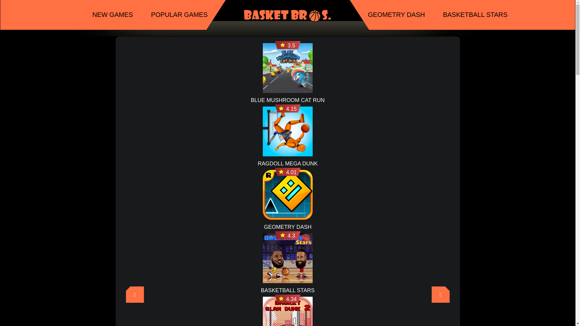 This screenshot has height=326, width=580. Describe the element at coordinates (287, 164) in the screenshot. I see `RAGDOLL MEGA DUNK` at that location.